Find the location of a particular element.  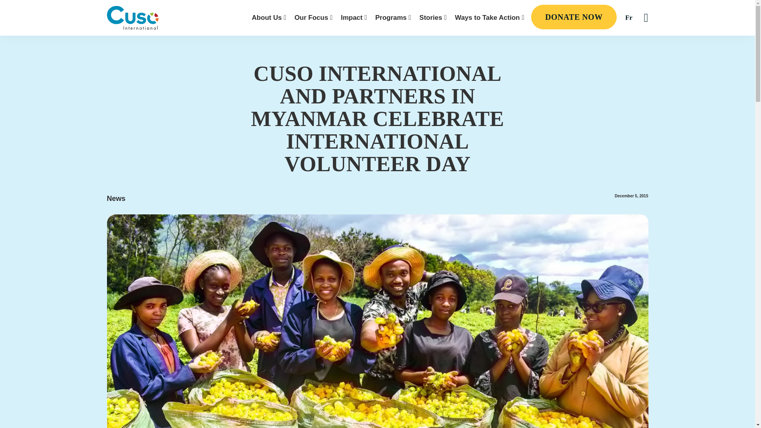

Impact is located at coordinates (354, 17).